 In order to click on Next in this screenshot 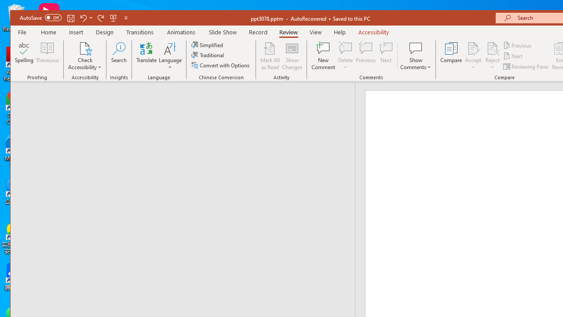, I will do `click(514, 55)`.